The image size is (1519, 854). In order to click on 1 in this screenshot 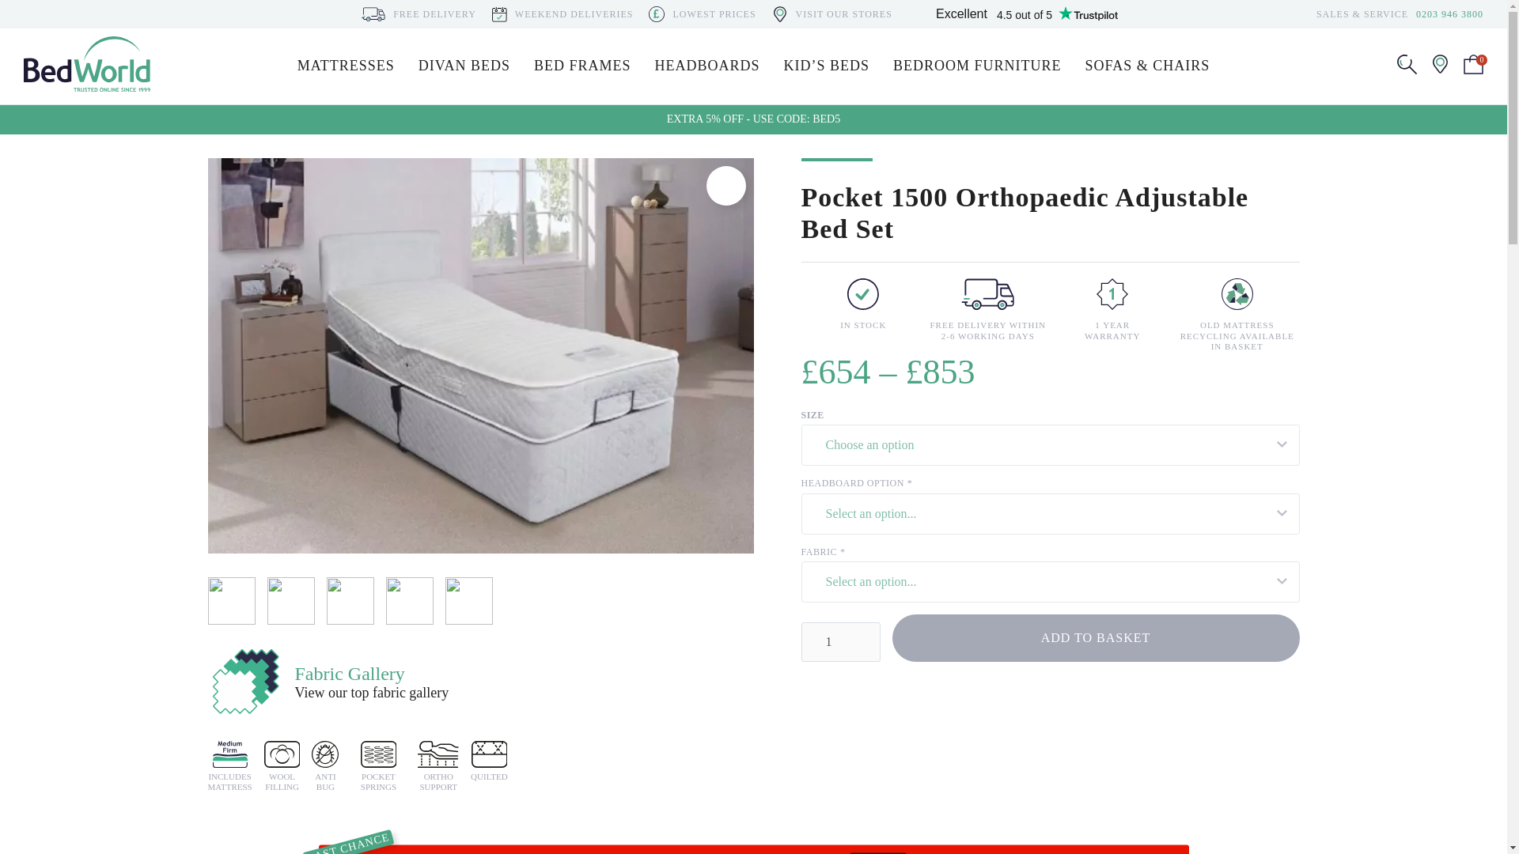, I will do `click(839, 642)`.